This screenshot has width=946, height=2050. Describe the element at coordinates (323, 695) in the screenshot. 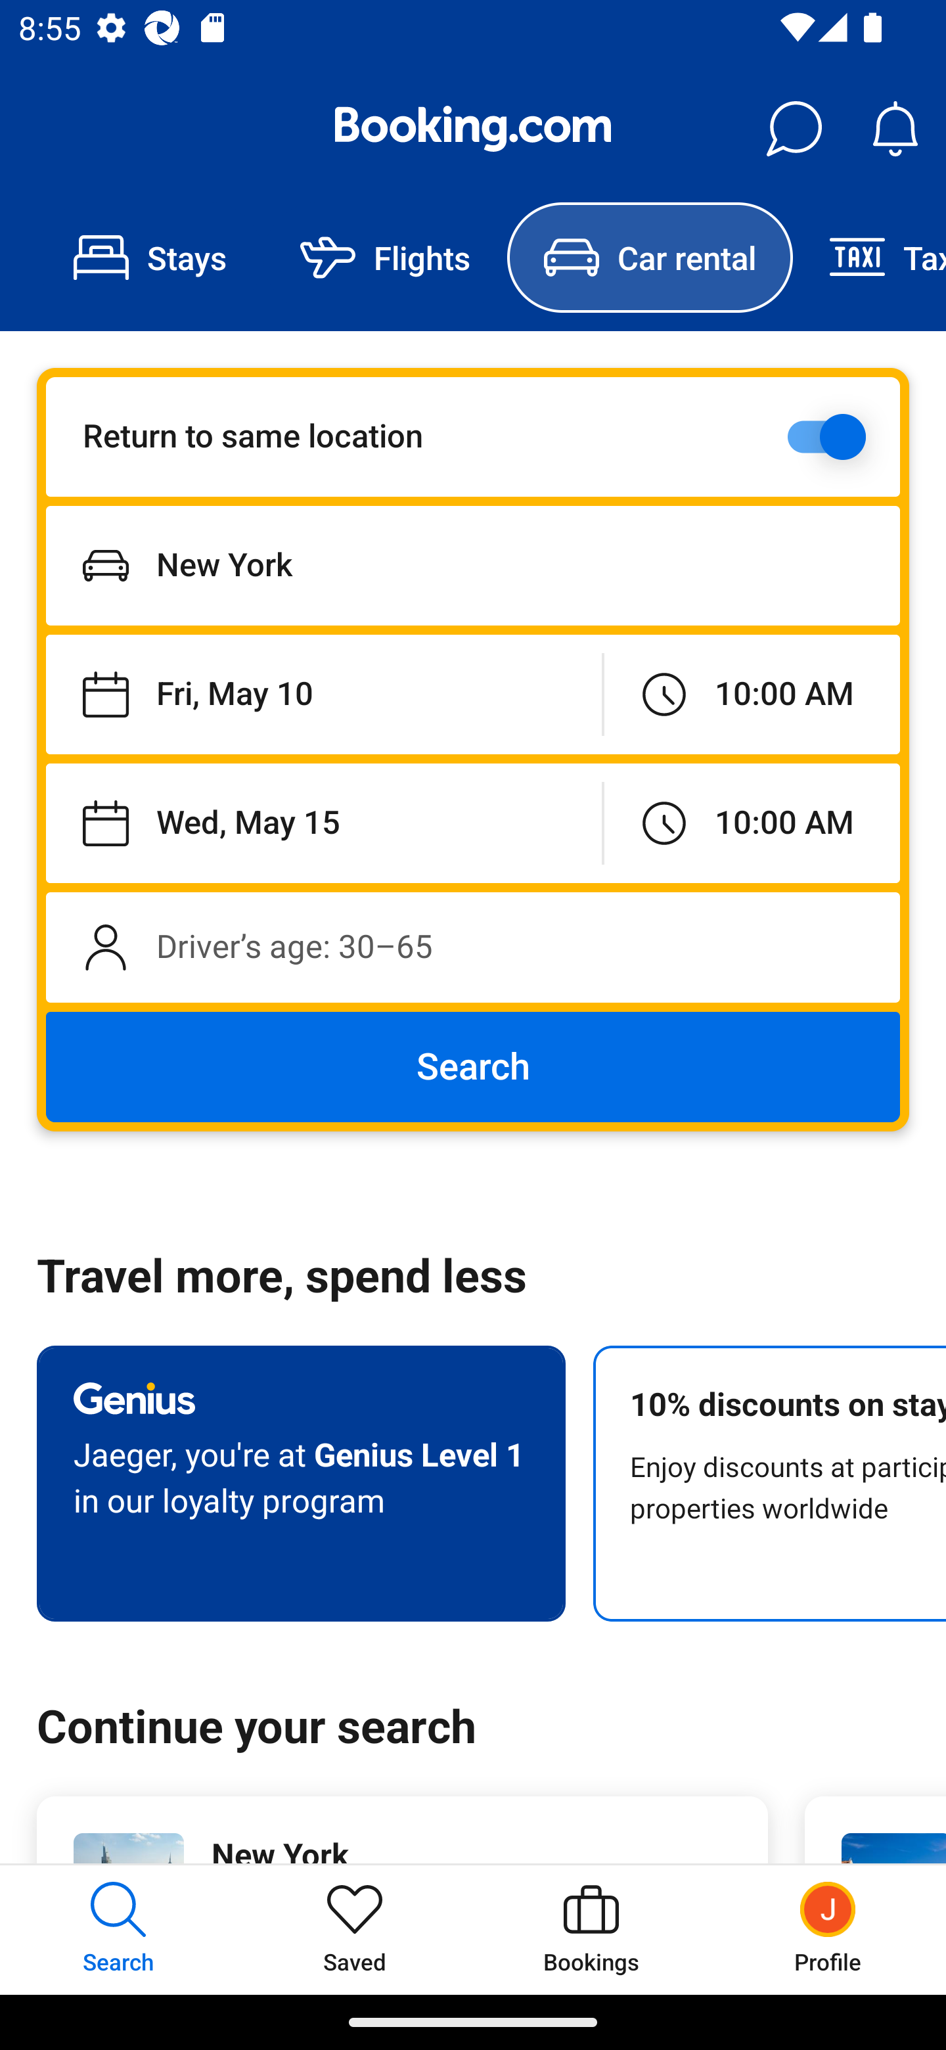

I see `Pick-up date: 2024-05-10` at that location.